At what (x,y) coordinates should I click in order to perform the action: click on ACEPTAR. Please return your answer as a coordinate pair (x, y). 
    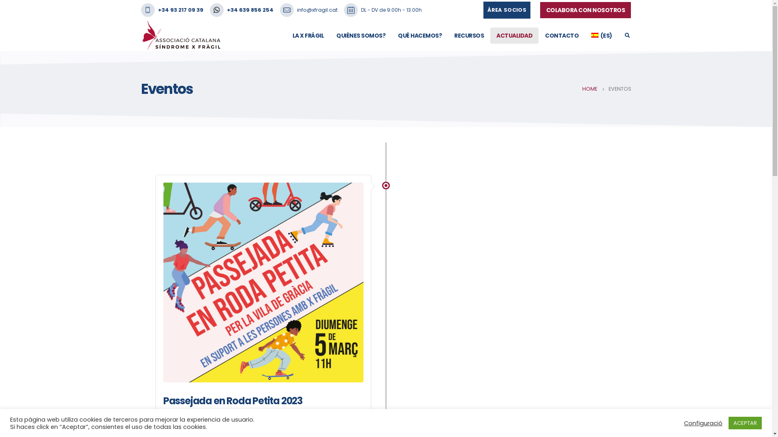
    Looking at the image, I should click on (745, 423).